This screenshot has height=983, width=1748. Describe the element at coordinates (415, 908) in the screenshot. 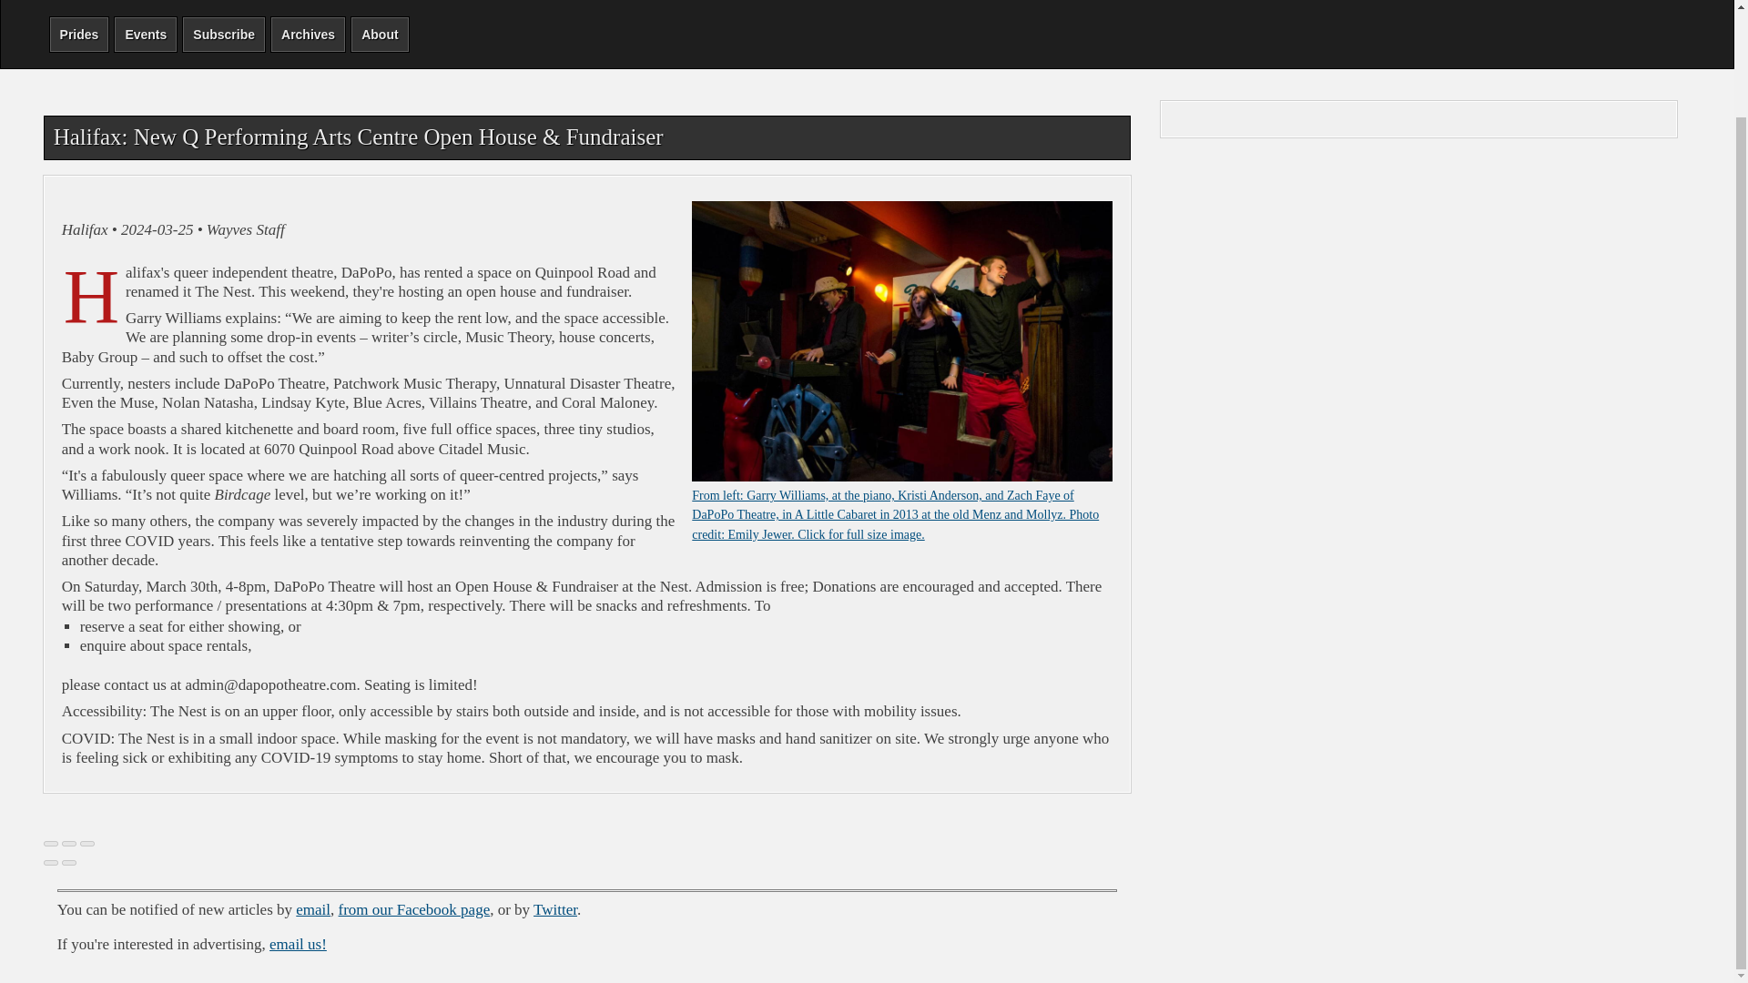

I see `from our Facebook page` at that location.